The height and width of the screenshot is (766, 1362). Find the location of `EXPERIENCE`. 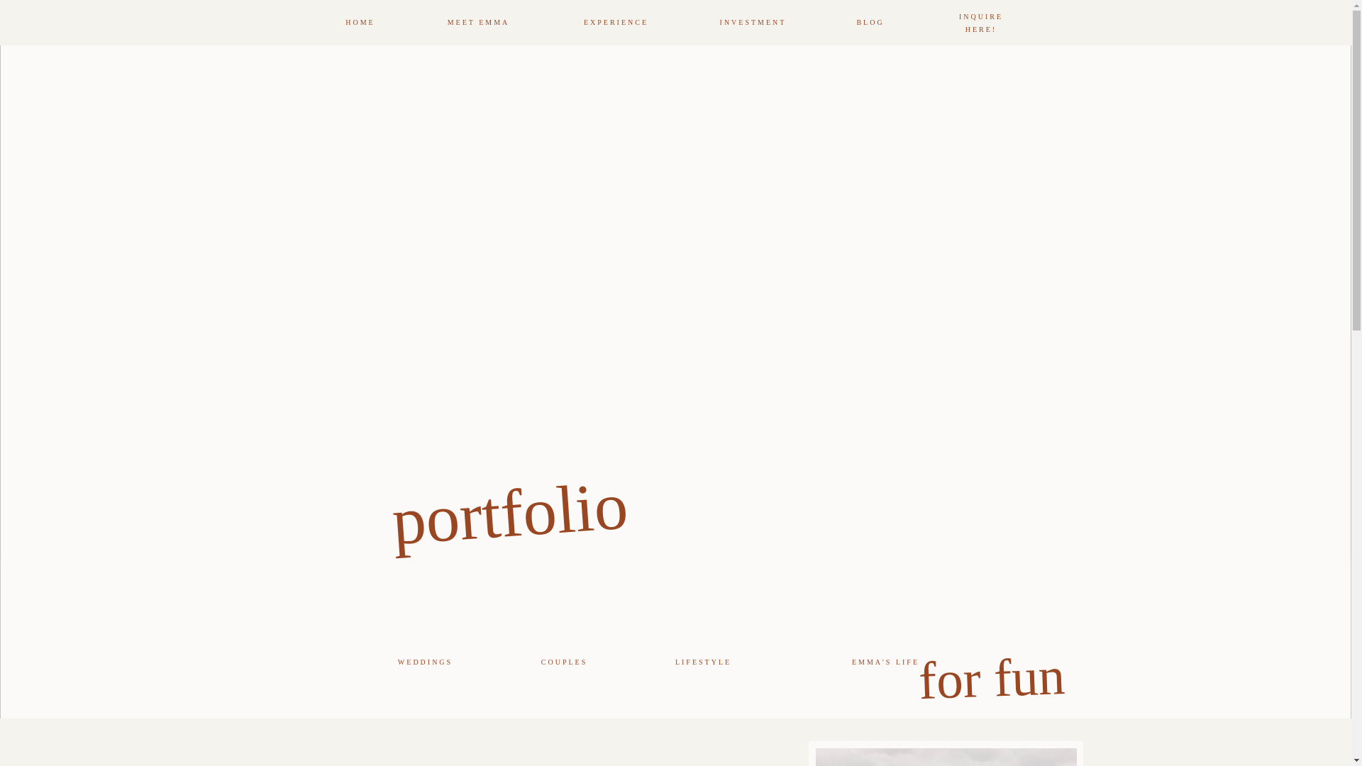

EXPERIENCE is located at coordinates (616, 23).